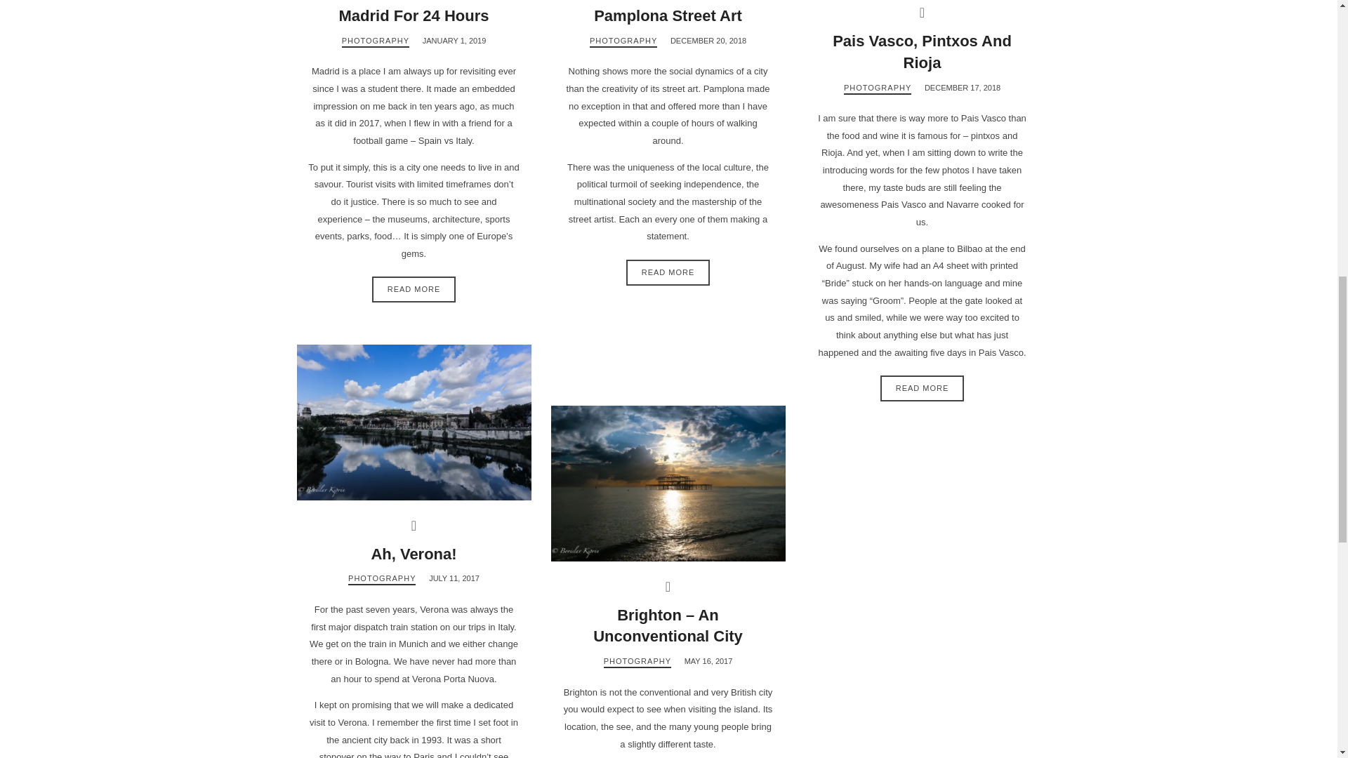 The height and width of the screenshot is (758, 1348). Describe the element at coordinates (414, 15) in the screenshot. I see `Madrid For 24 Hours` at that location.